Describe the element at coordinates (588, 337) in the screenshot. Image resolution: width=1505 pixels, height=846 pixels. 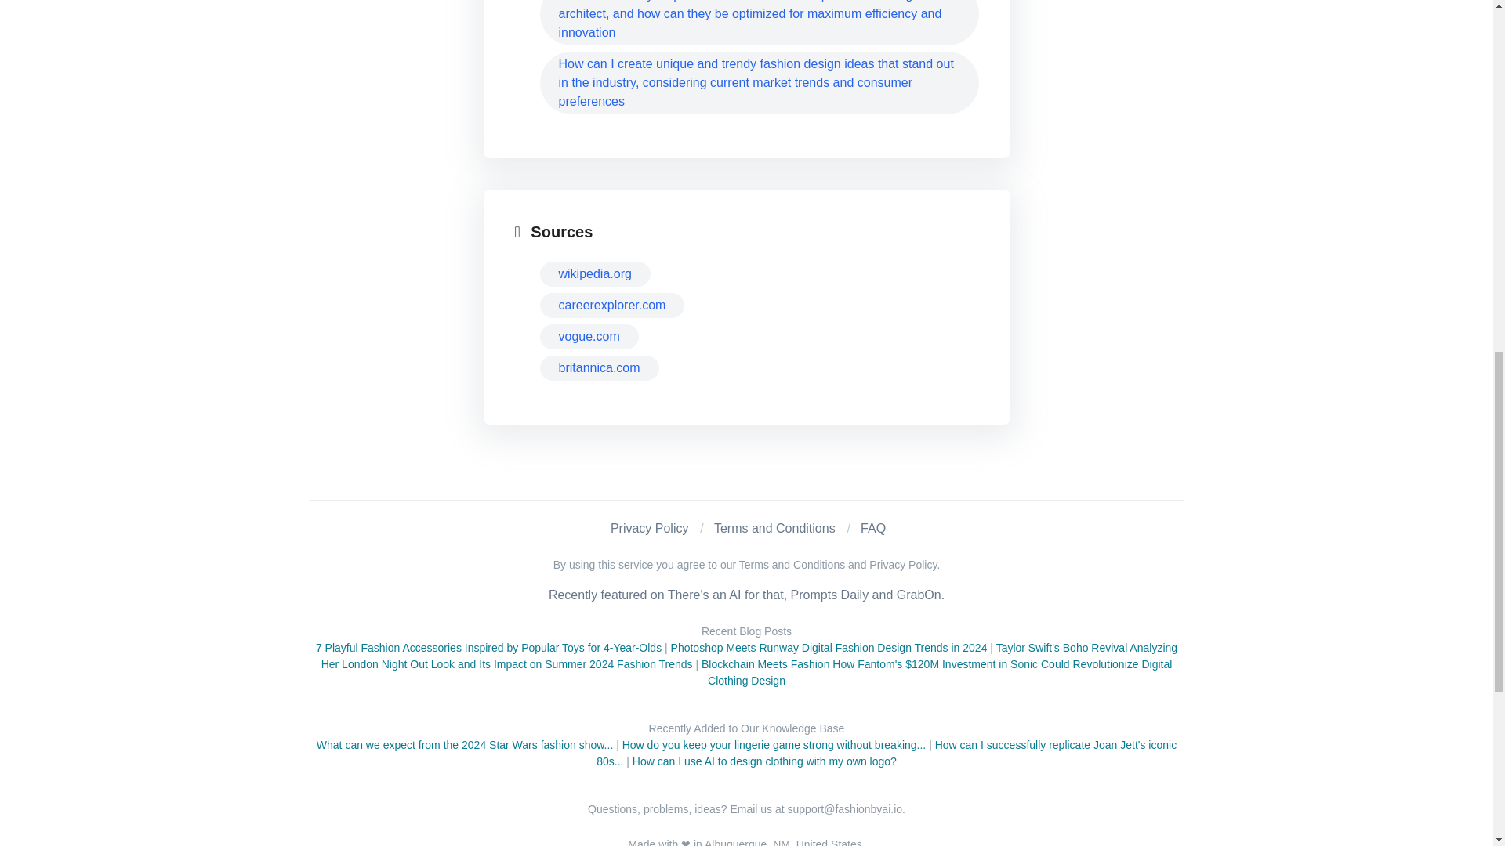
I see `vogue.com` at that location.